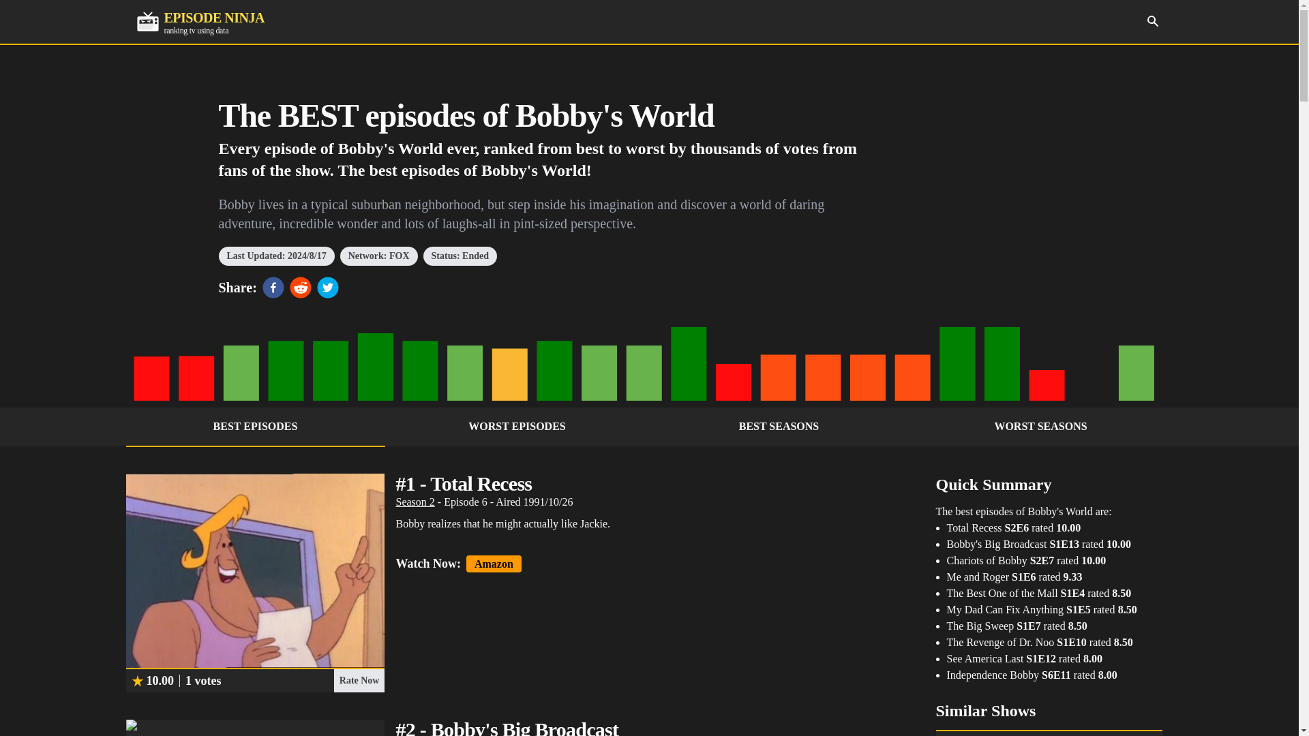  Describe the element at coordinates (379, 256) in the screenshot. I see `Network: FOX` at that location.